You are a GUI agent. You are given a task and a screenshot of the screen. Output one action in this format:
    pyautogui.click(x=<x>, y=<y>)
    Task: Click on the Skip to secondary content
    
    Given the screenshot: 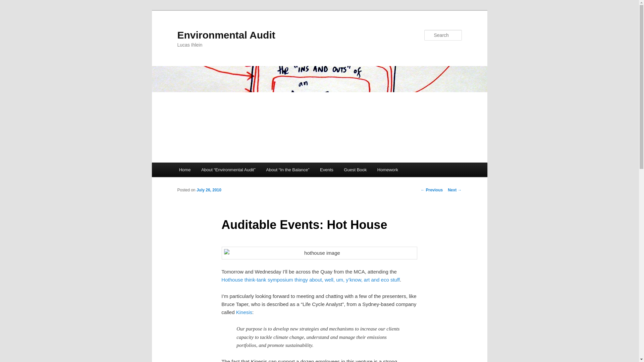 What is the action you would take?
    pyautogui.click(x=212, y=171)
    